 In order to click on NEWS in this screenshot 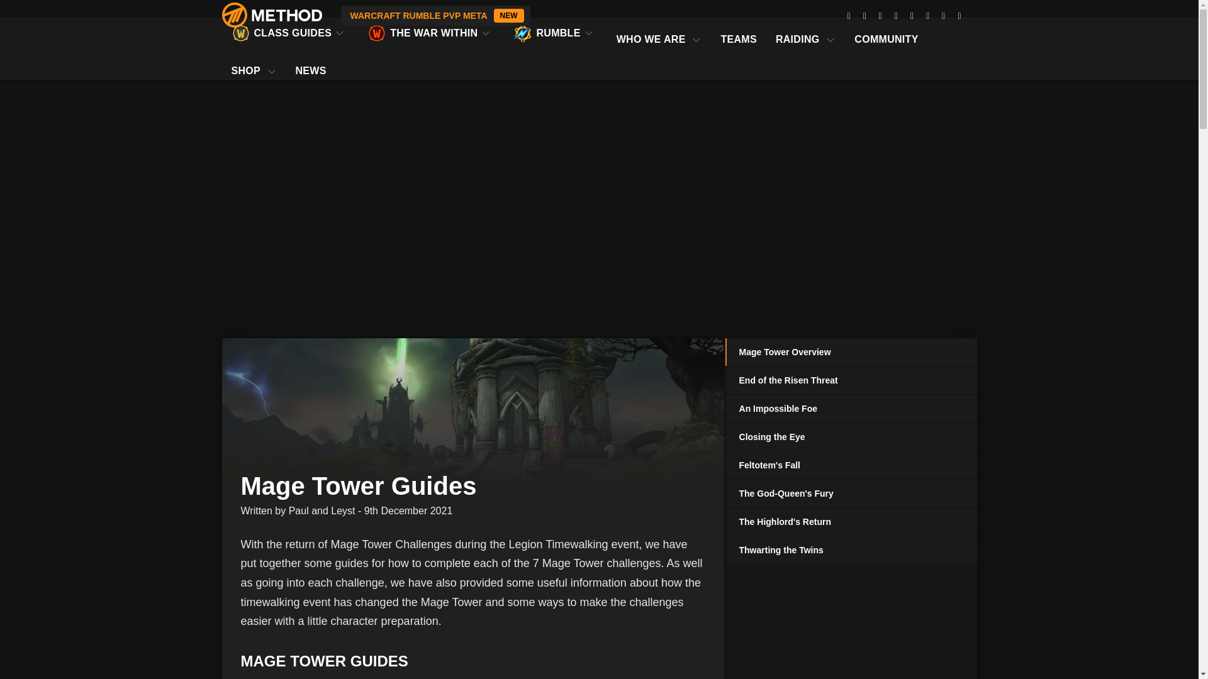, I will do `click(310, 64)`.